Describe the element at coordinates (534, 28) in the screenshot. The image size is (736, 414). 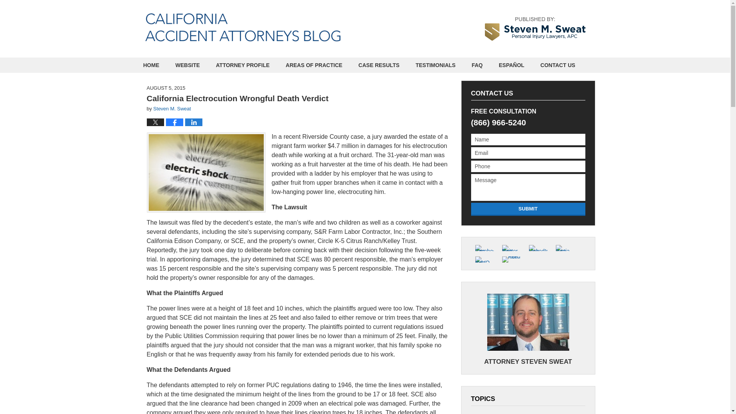
I see `by Steven M. Sweat, Personal Injury Lawyers, APC` at that location.